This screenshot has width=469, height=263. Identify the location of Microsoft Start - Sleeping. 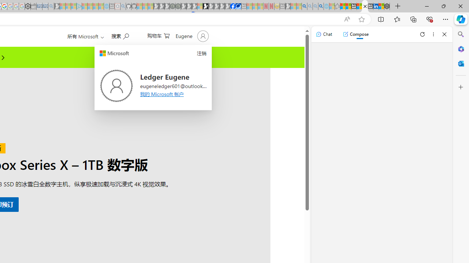
(95, 7).